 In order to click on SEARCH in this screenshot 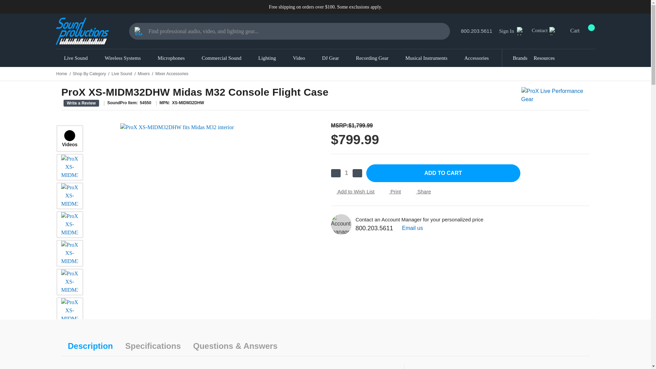, I will do `click(139, 31)`.